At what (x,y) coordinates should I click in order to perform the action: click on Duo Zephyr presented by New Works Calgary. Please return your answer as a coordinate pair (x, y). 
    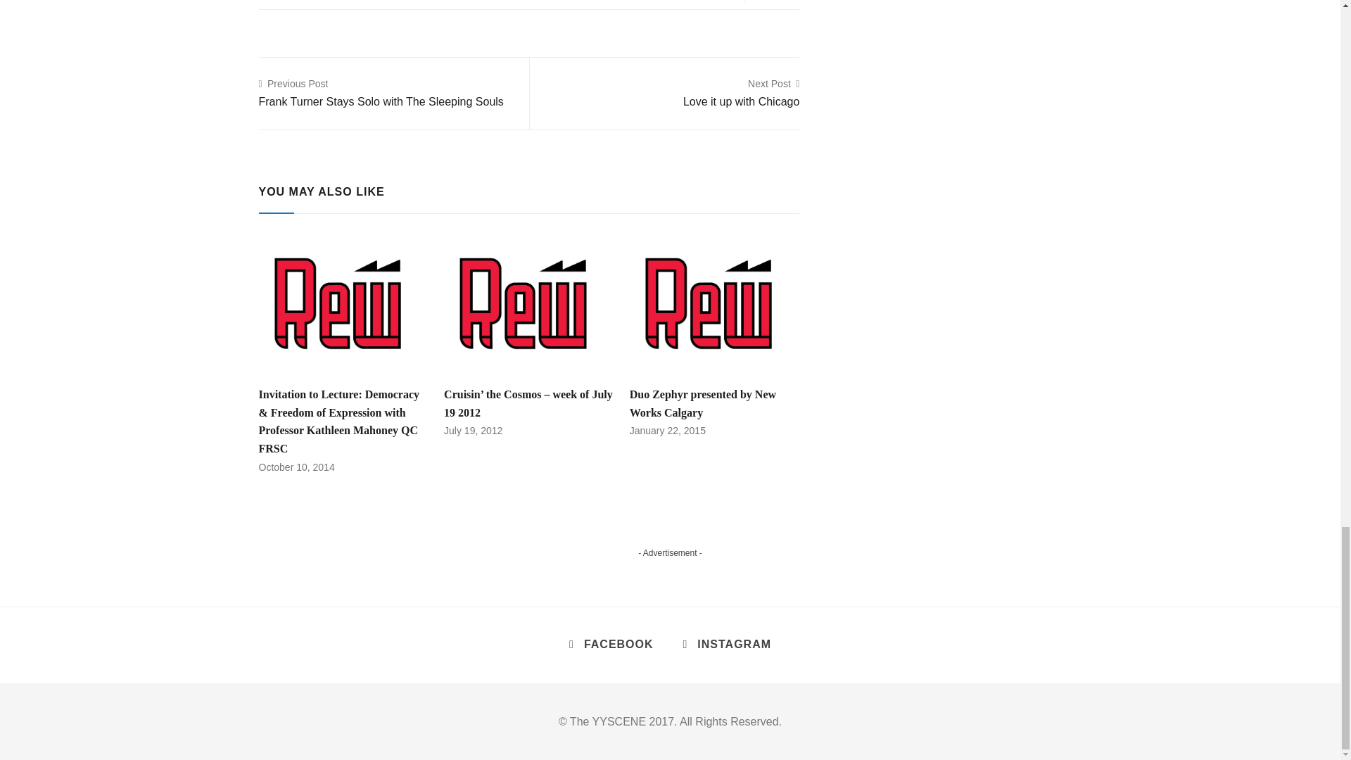
    Looking at the image, I should click on (714, 303).